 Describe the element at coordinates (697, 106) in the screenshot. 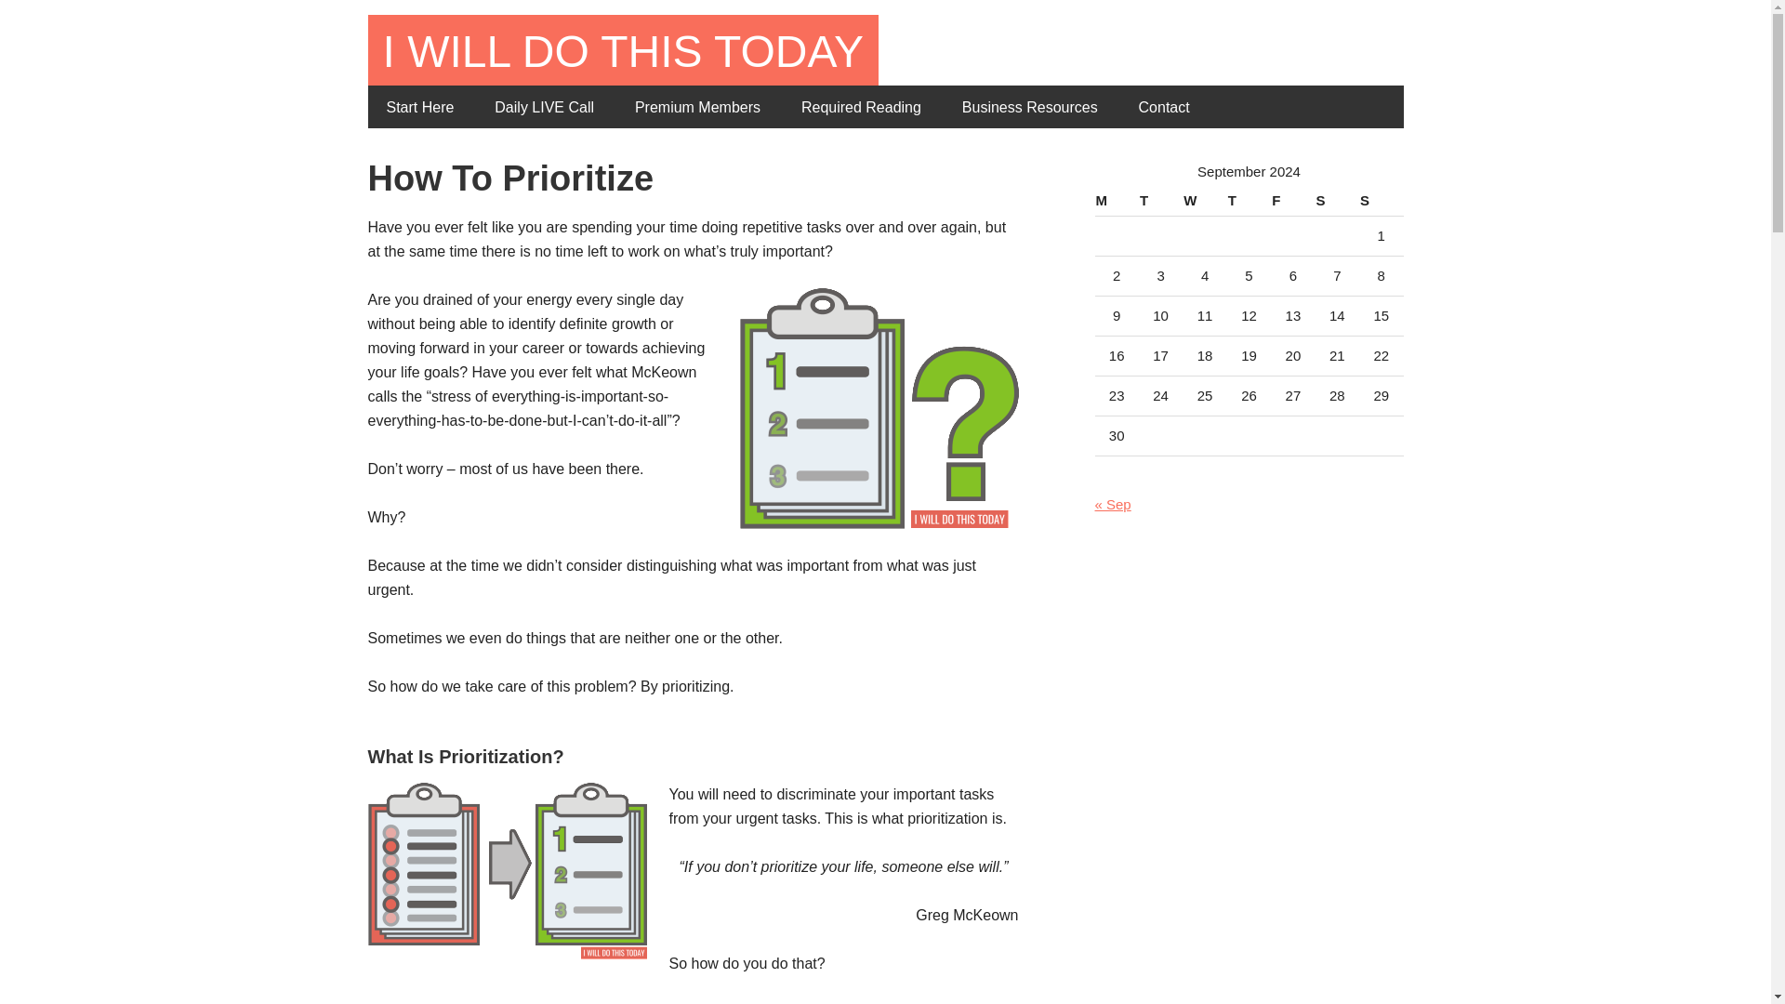

I see `Premium Members` at that location.